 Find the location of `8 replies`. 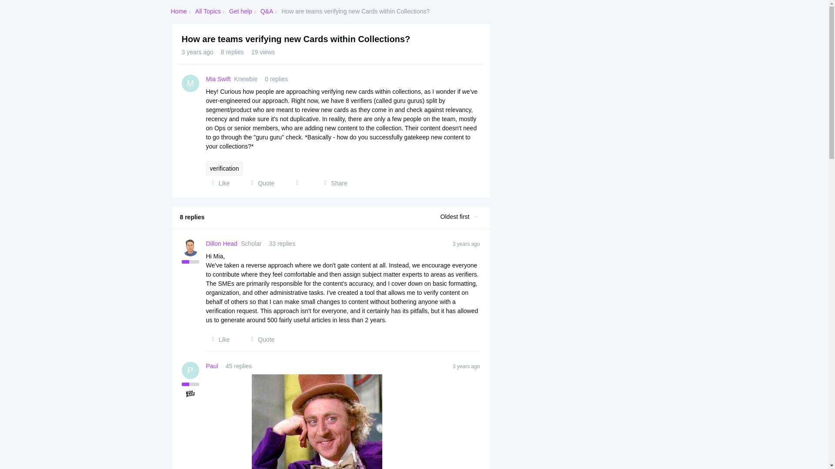

8 replies is located at coordinates (232, 52).